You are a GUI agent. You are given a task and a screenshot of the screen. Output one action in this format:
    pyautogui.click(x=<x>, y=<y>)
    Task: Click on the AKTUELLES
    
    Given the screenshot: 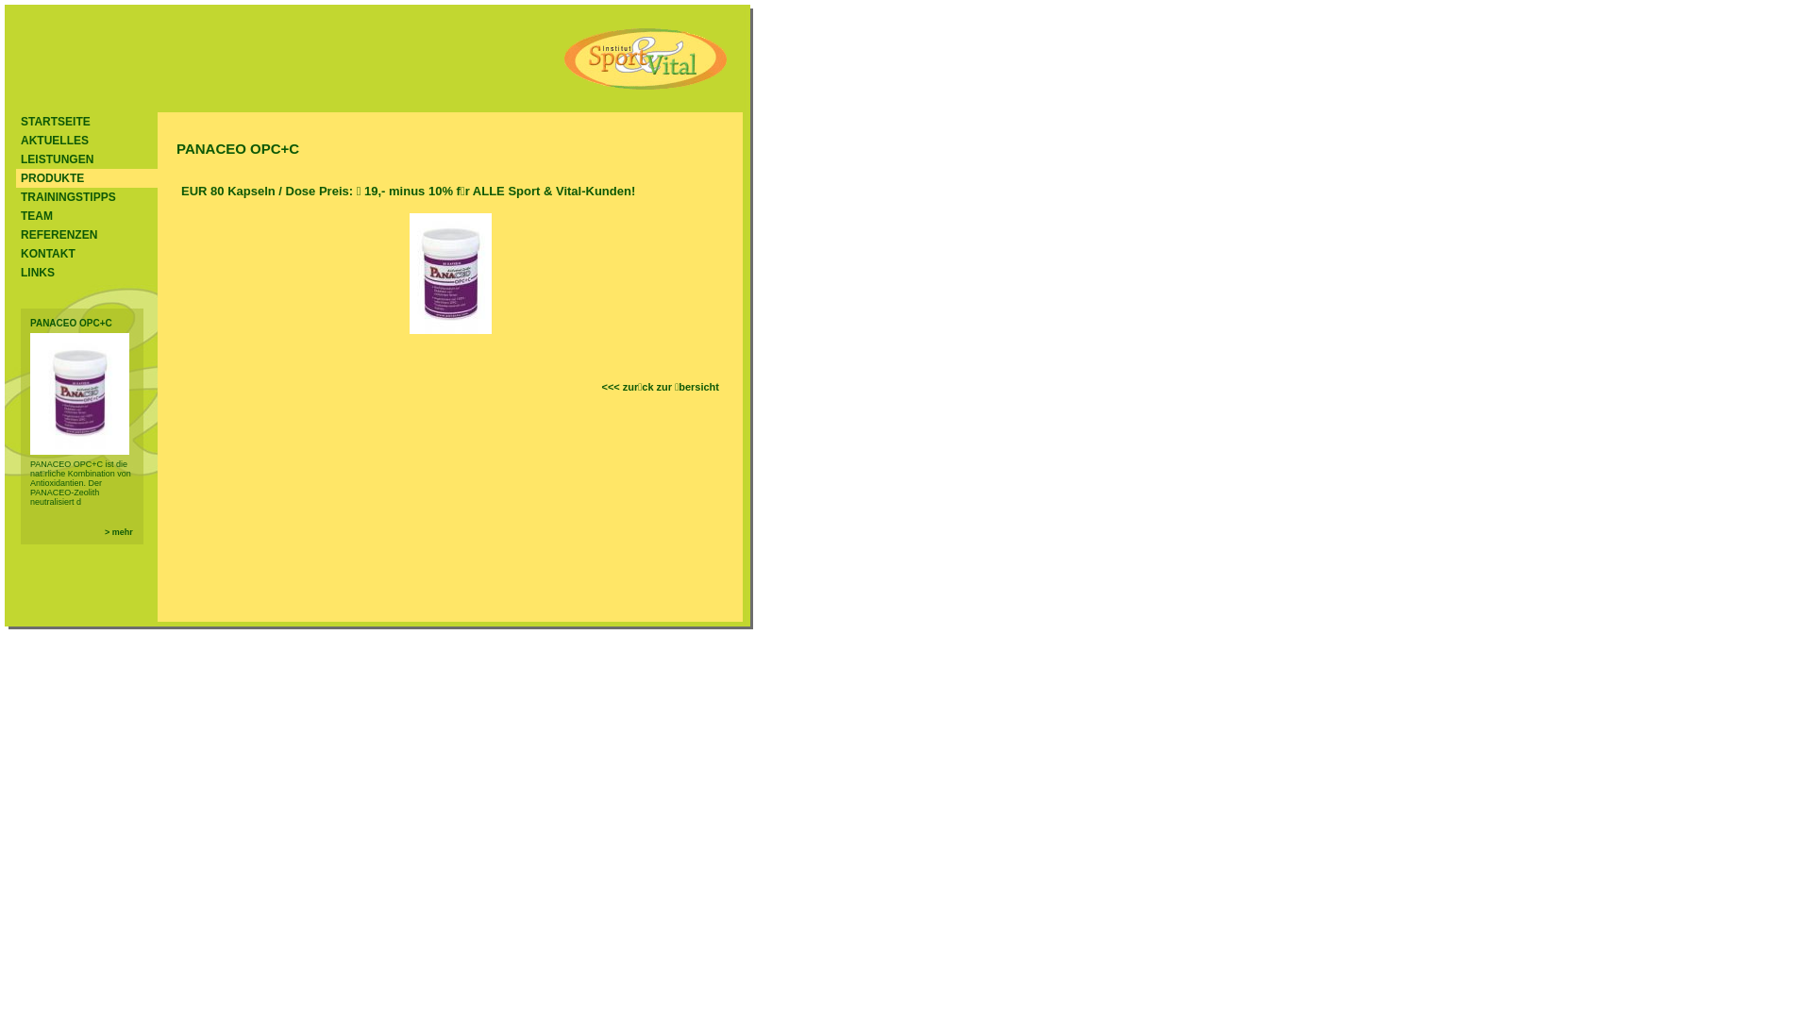 What is the action you would take?
    pyautogui.click(x=87, y=141)
    